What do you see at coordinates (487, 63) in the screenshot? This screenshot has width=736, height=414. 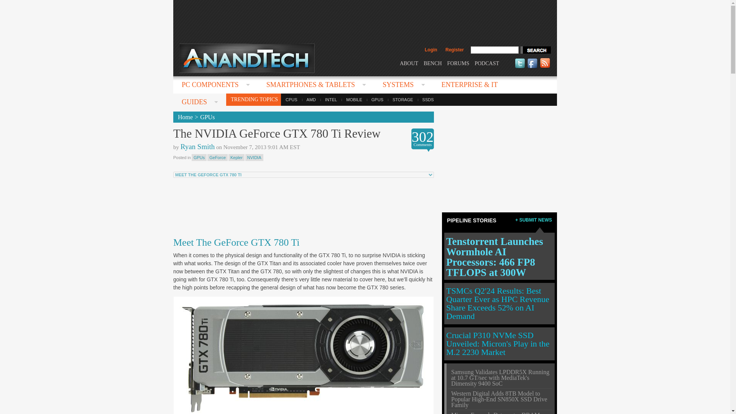 I see `PODCAST` at bounding box center [487, 63].